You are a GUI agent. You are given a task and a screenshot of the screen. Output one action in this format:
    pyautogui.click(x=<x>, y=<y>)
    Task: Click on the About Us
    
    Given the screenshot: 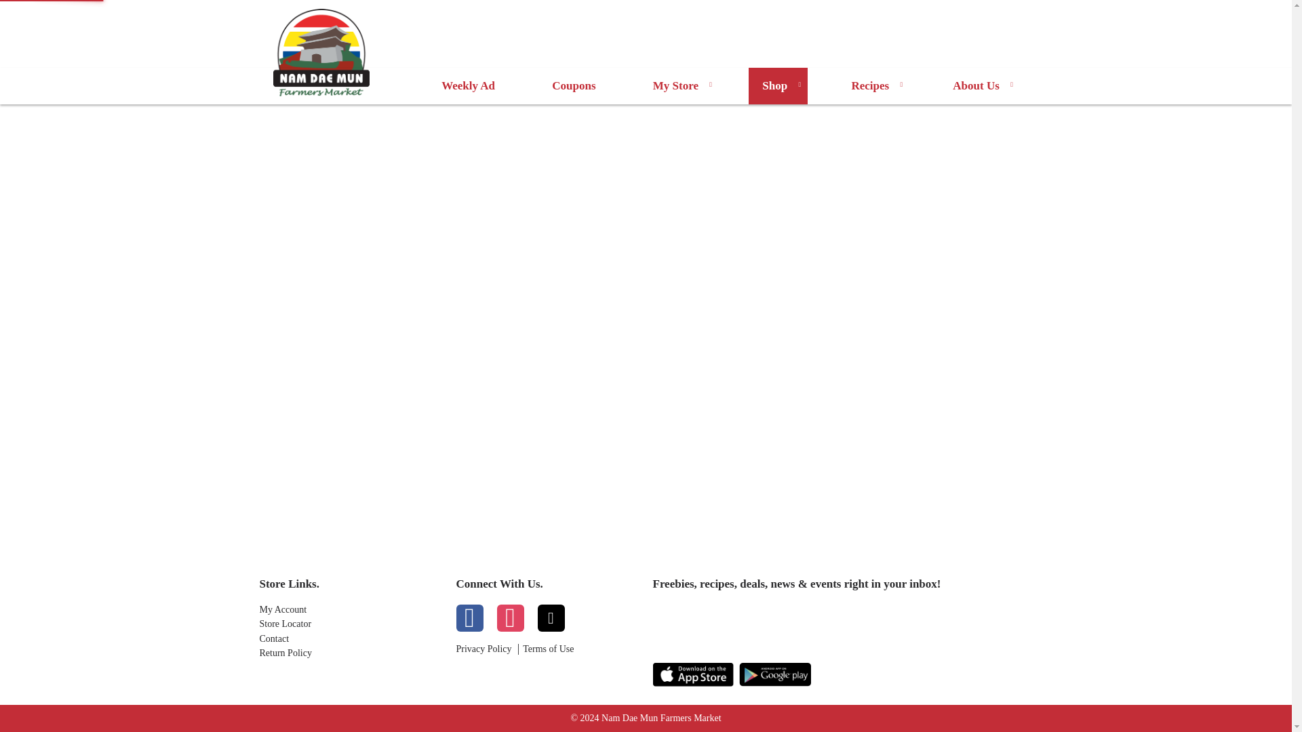 What is the action you would take?
    pyautogui.click(x=979, y=86)
    